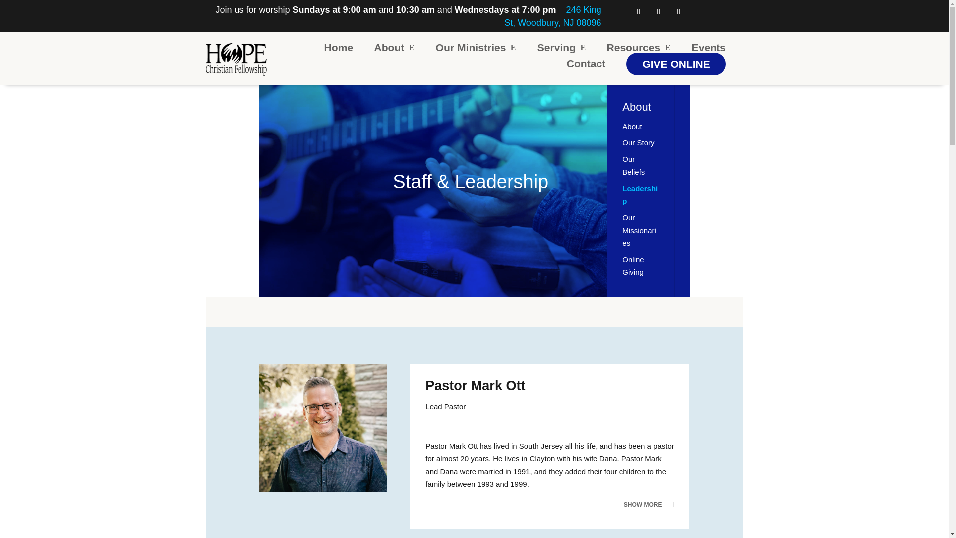 The width and height of the screenshot is (956, 538). Describe the element at coordinates (561, 47) in the screenshot. I see `Serving` at that location.